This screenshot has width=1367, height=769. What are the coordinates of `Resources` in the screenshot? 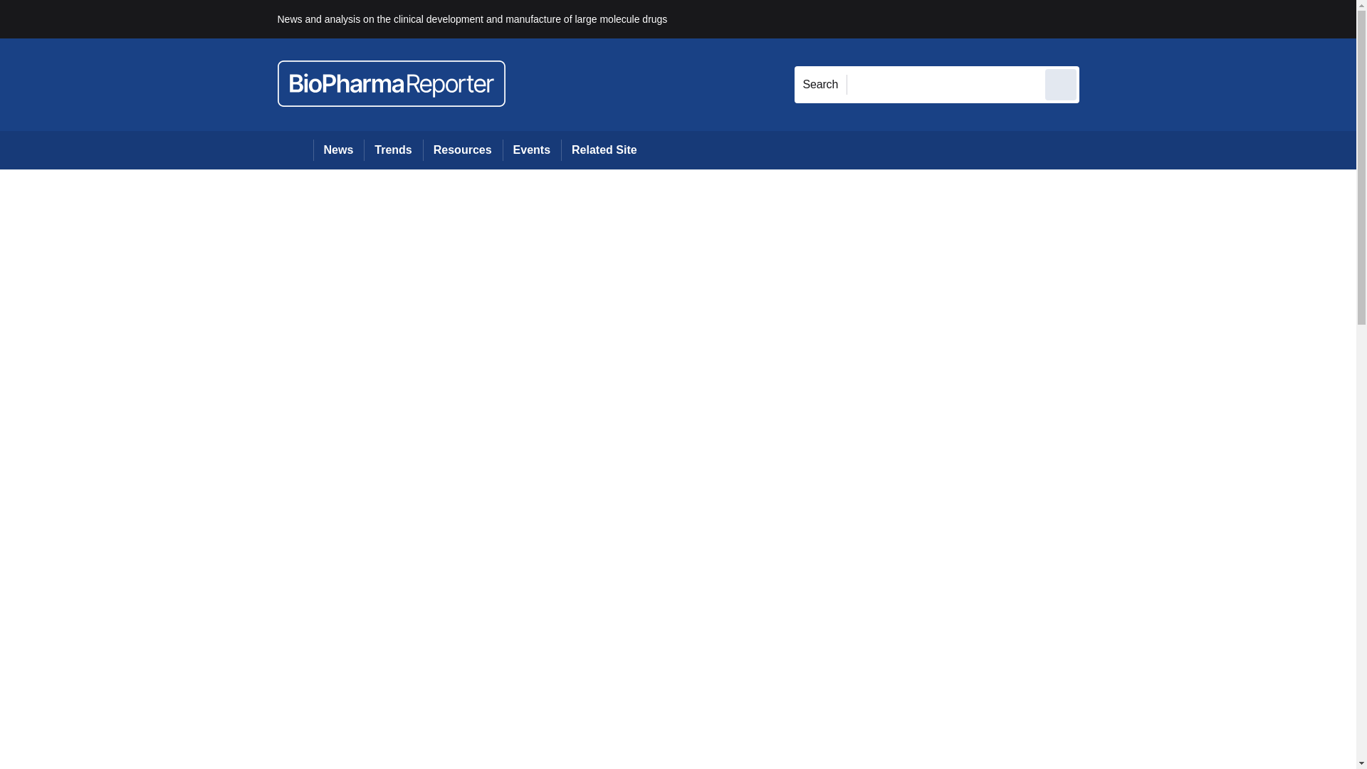 It's located at (463, 150).